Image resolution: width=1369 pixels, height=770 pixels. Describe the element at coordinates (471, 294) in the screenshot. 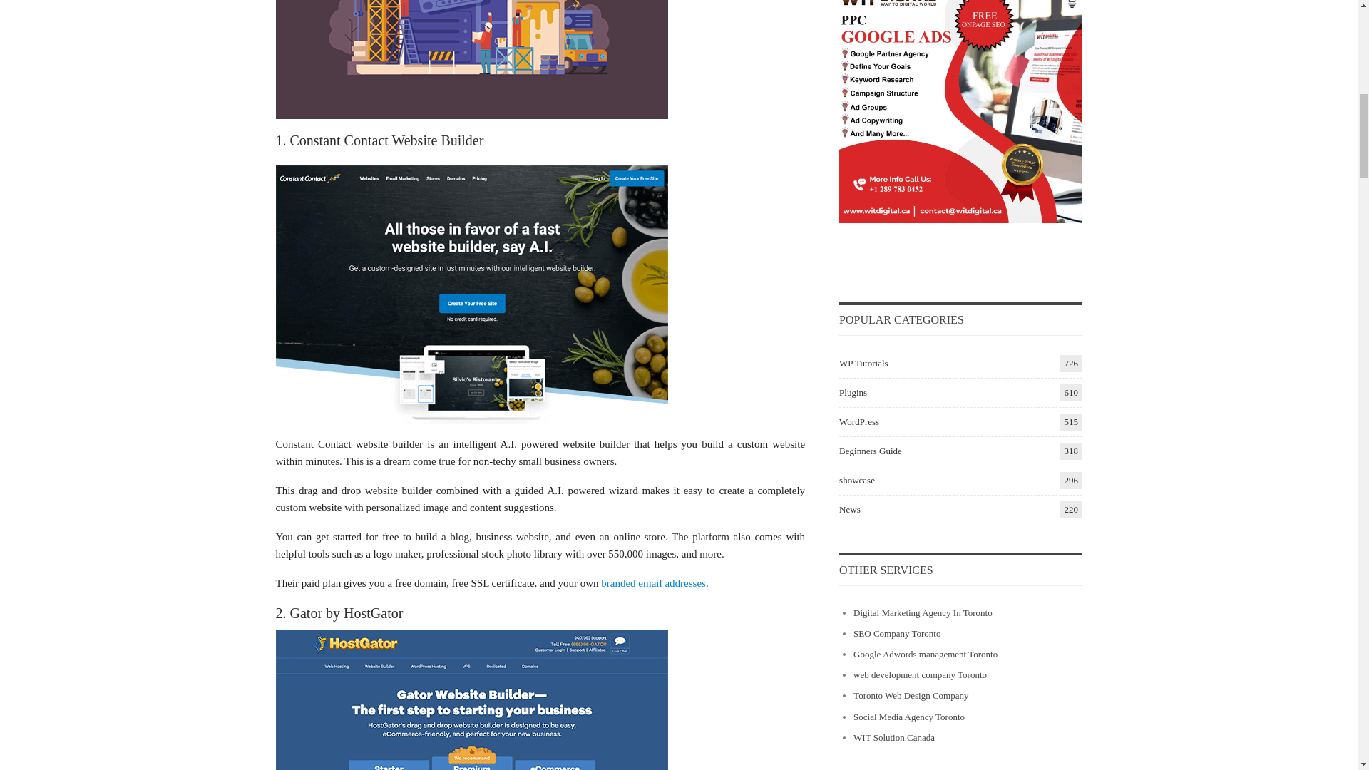

I see `Constant Contact Website Builder` at that location.